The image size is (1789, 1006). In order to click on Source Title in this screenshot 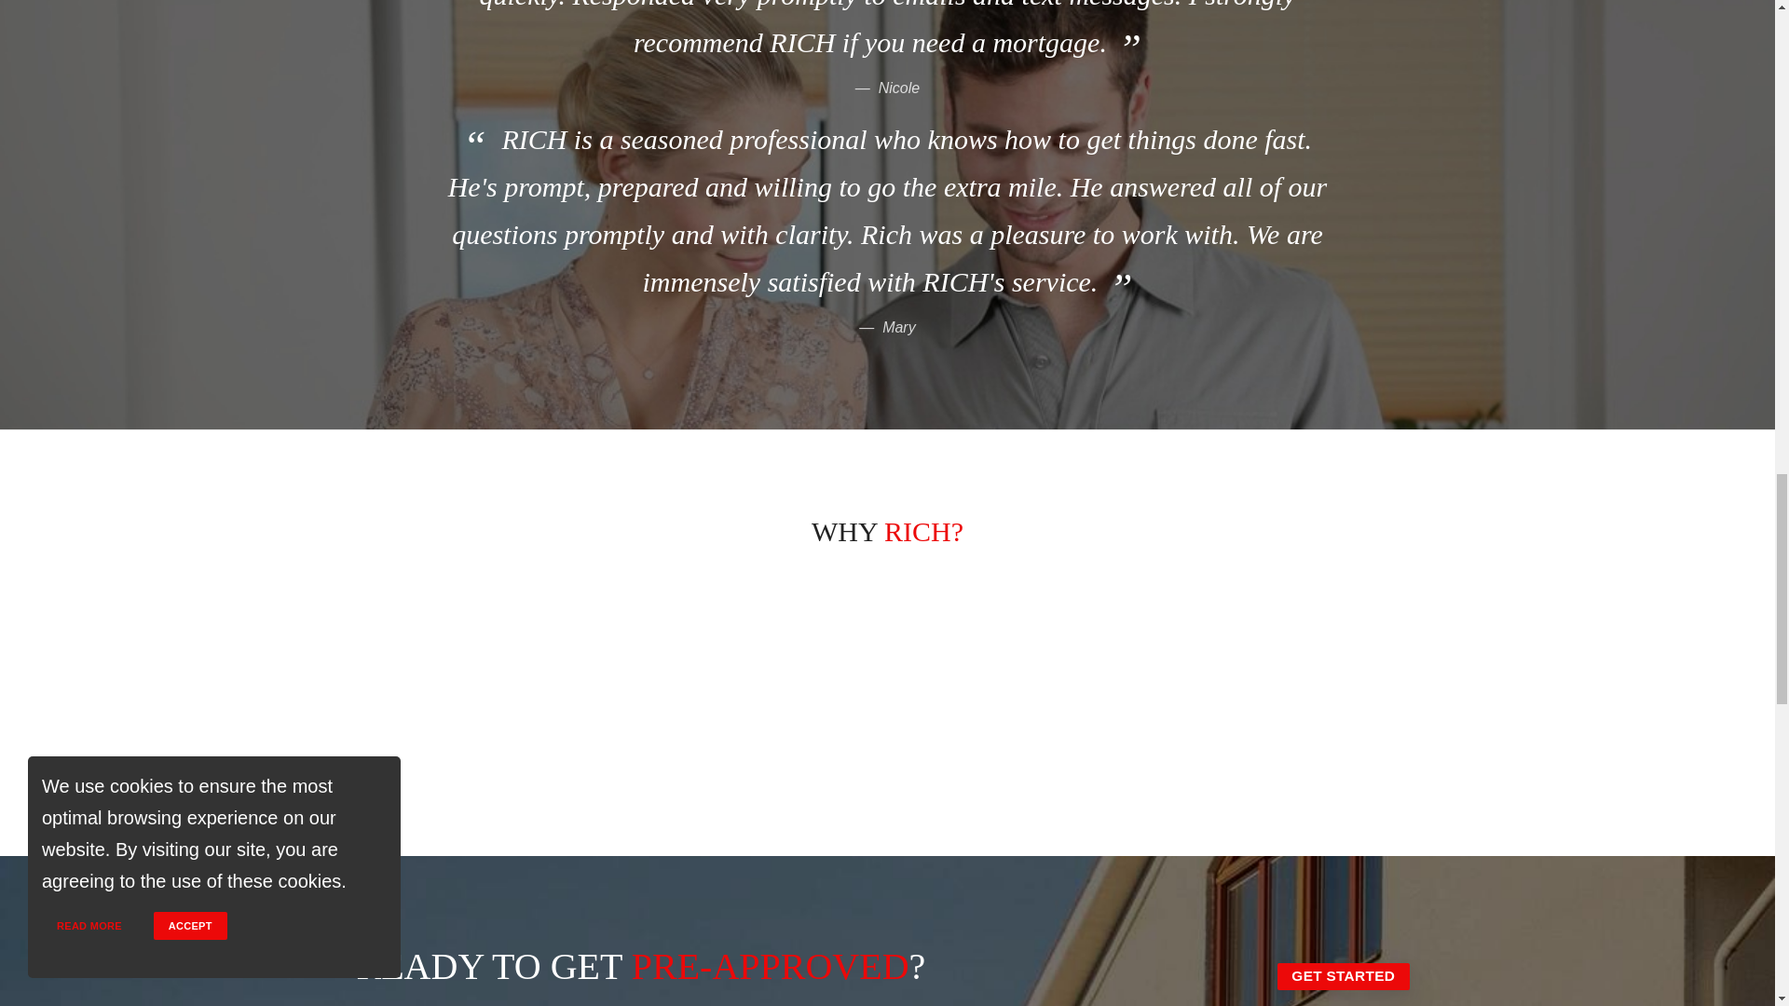, I will do `click(898, 327)`.